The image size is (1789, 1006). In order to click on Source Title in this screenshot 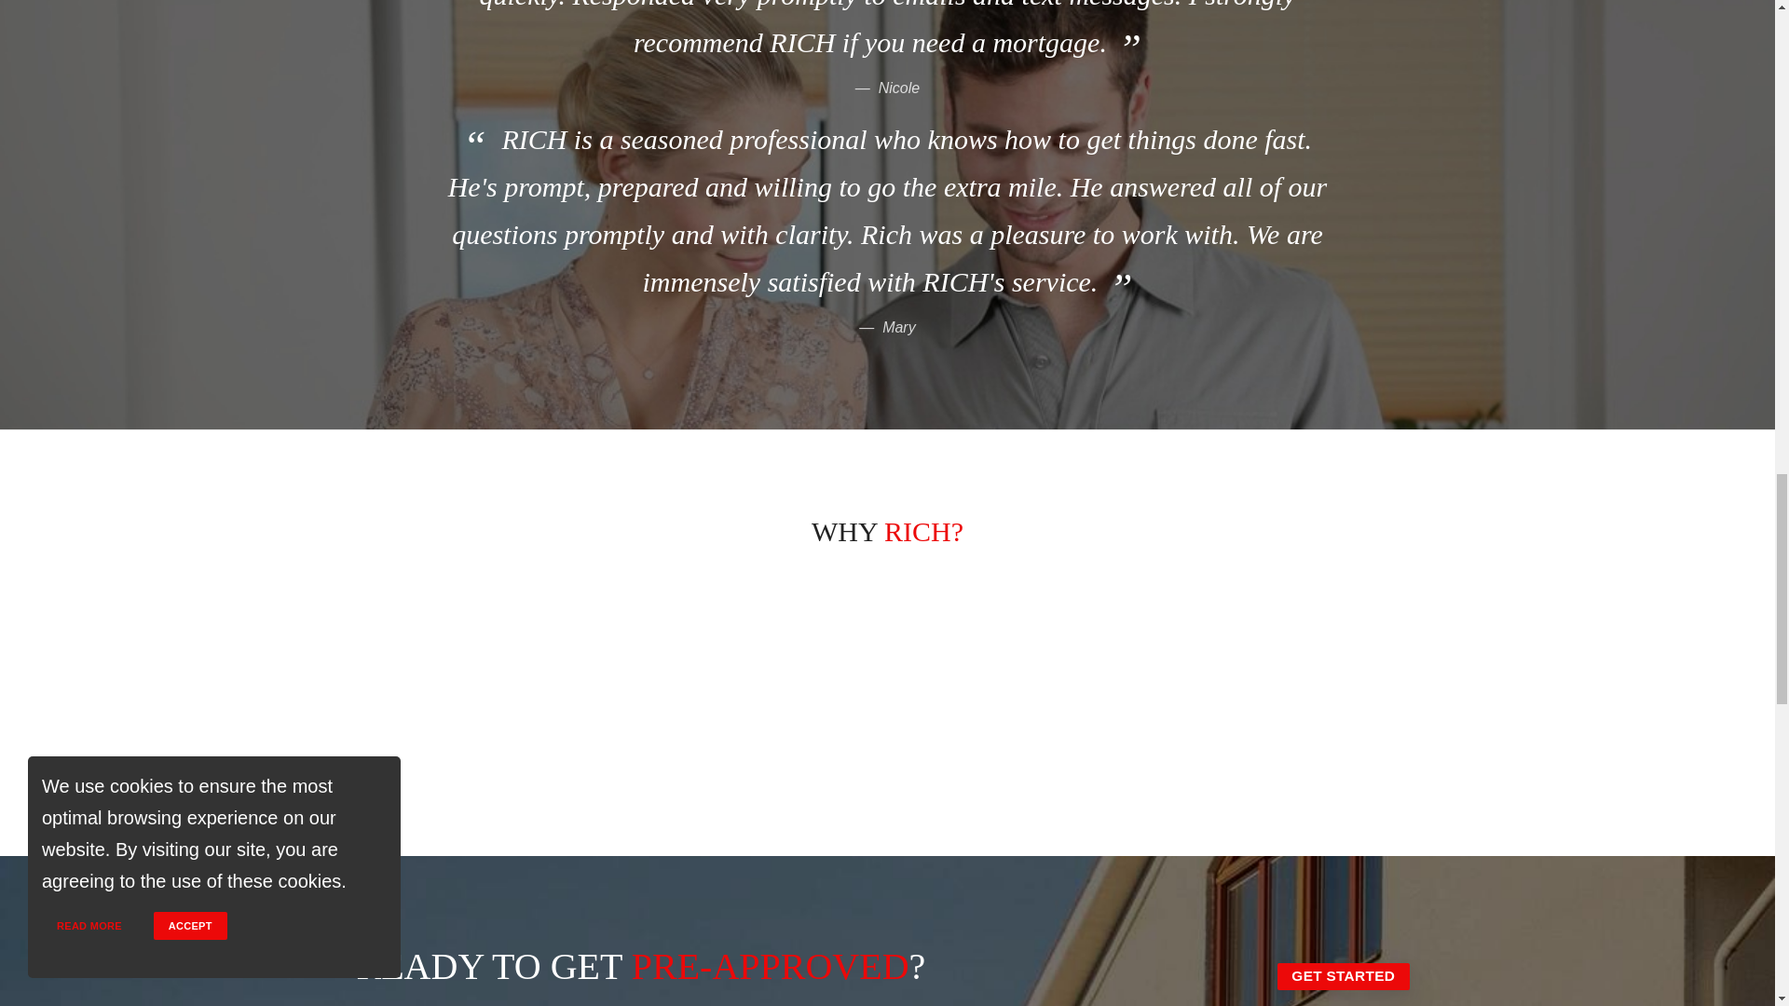, I will do `click(898, 327)`.